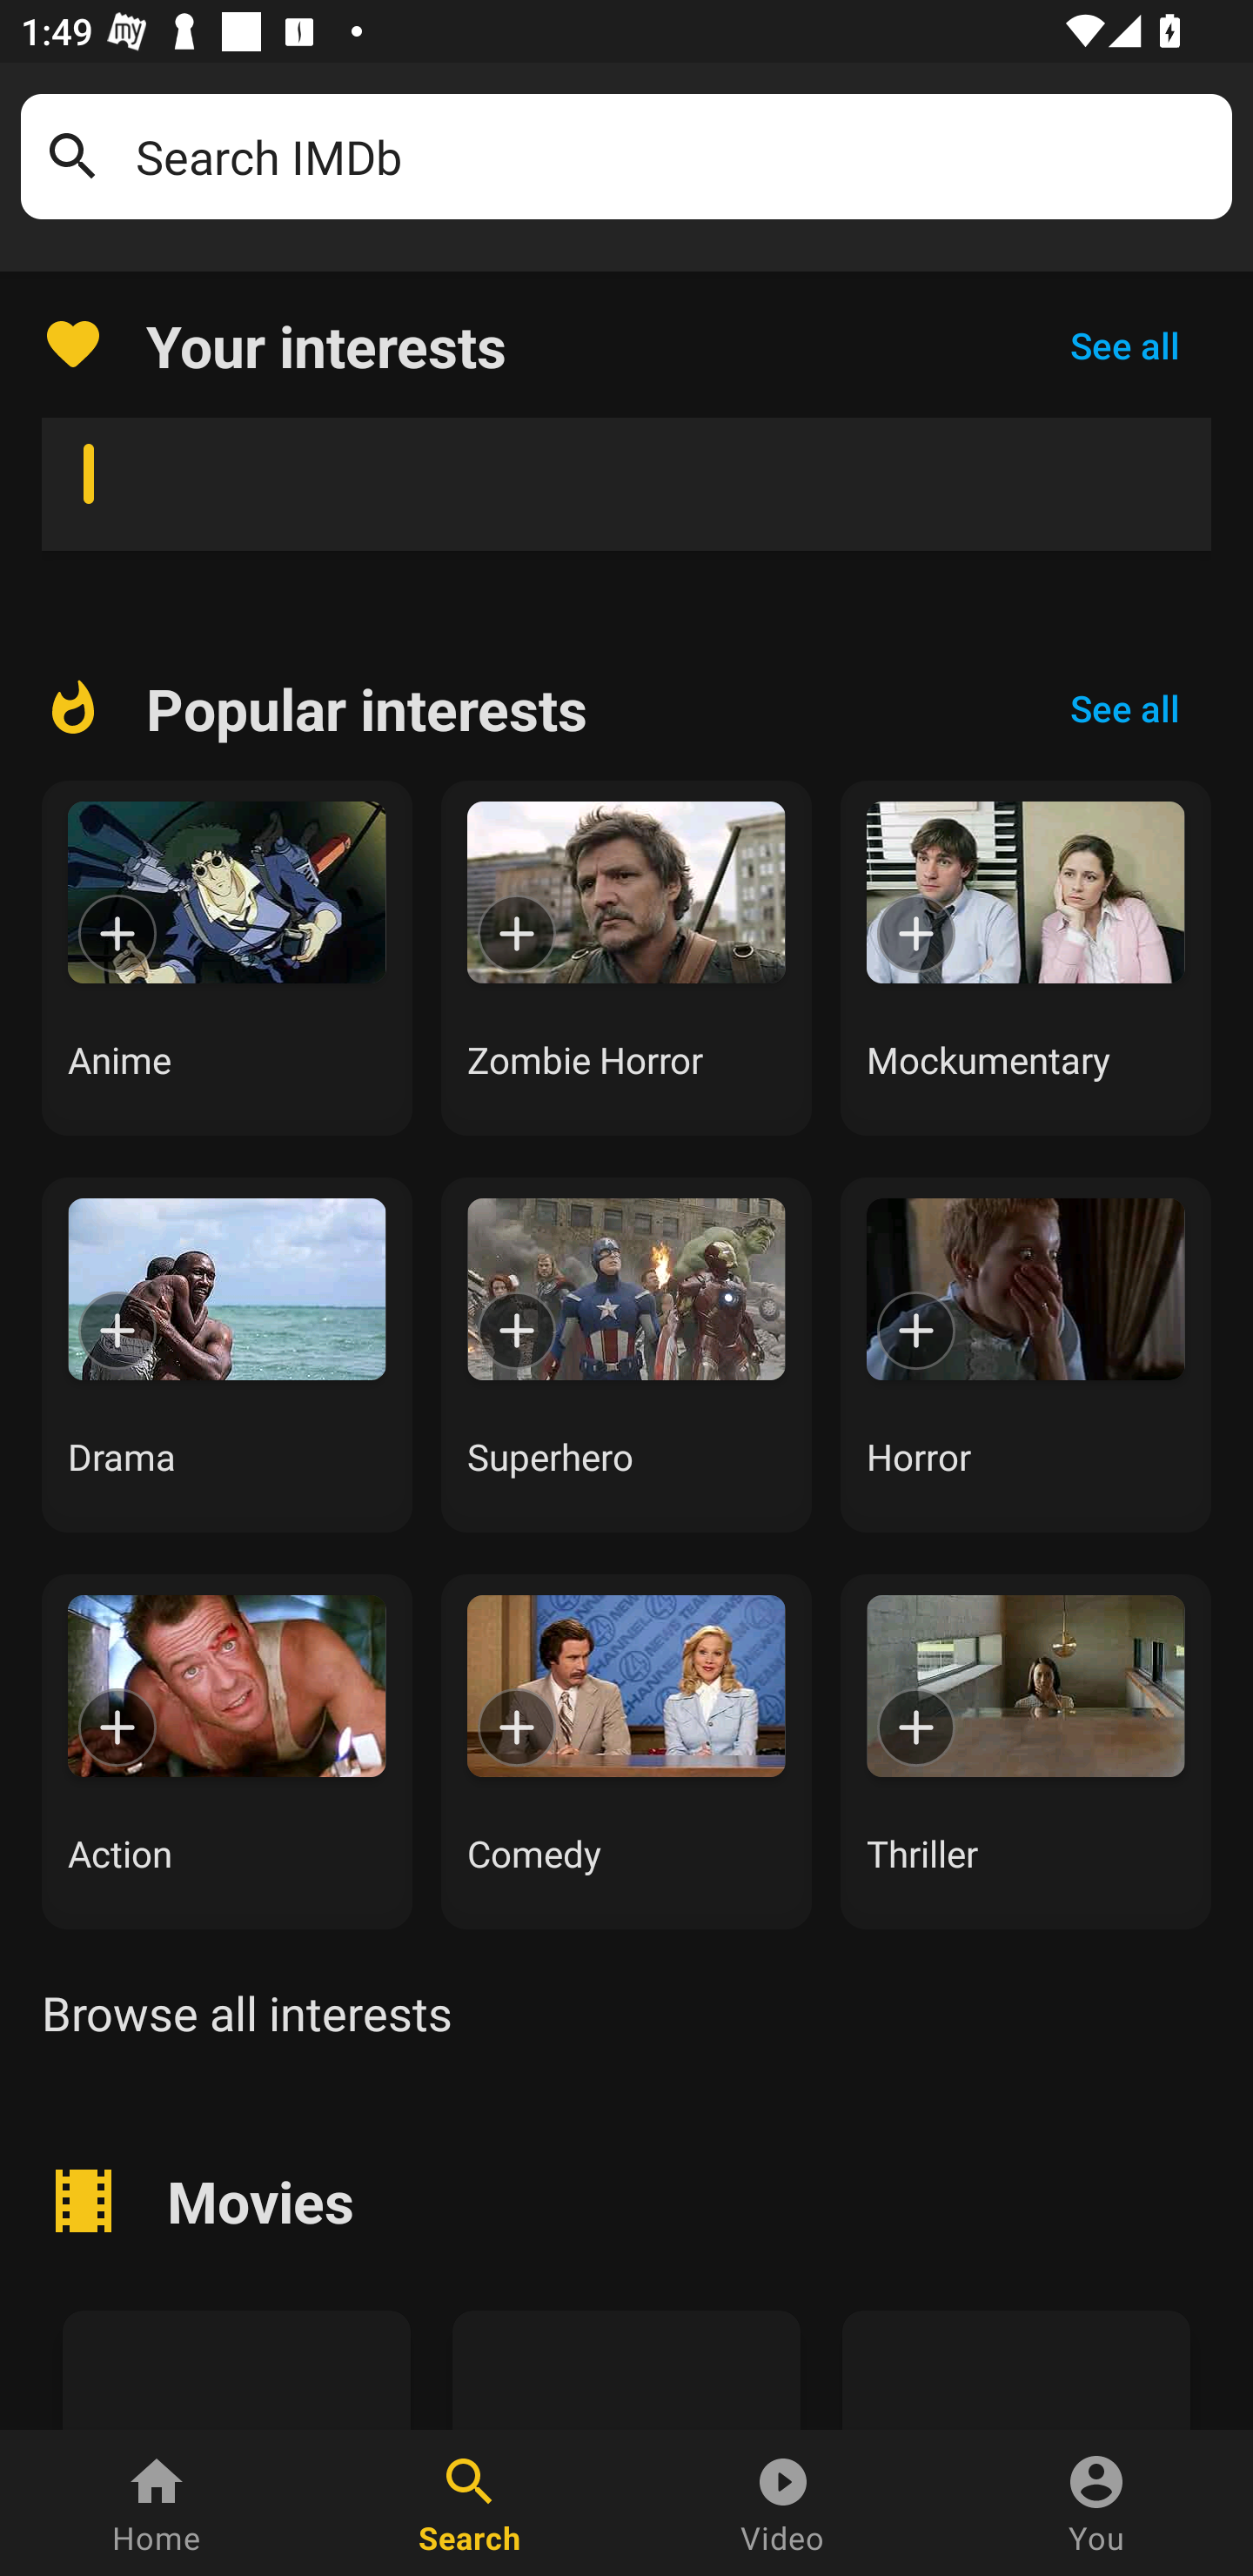 The image size is (1253, 2576). Describe the element at coordinates (783, 2503) in the screenshot. I see `Video` at that location.